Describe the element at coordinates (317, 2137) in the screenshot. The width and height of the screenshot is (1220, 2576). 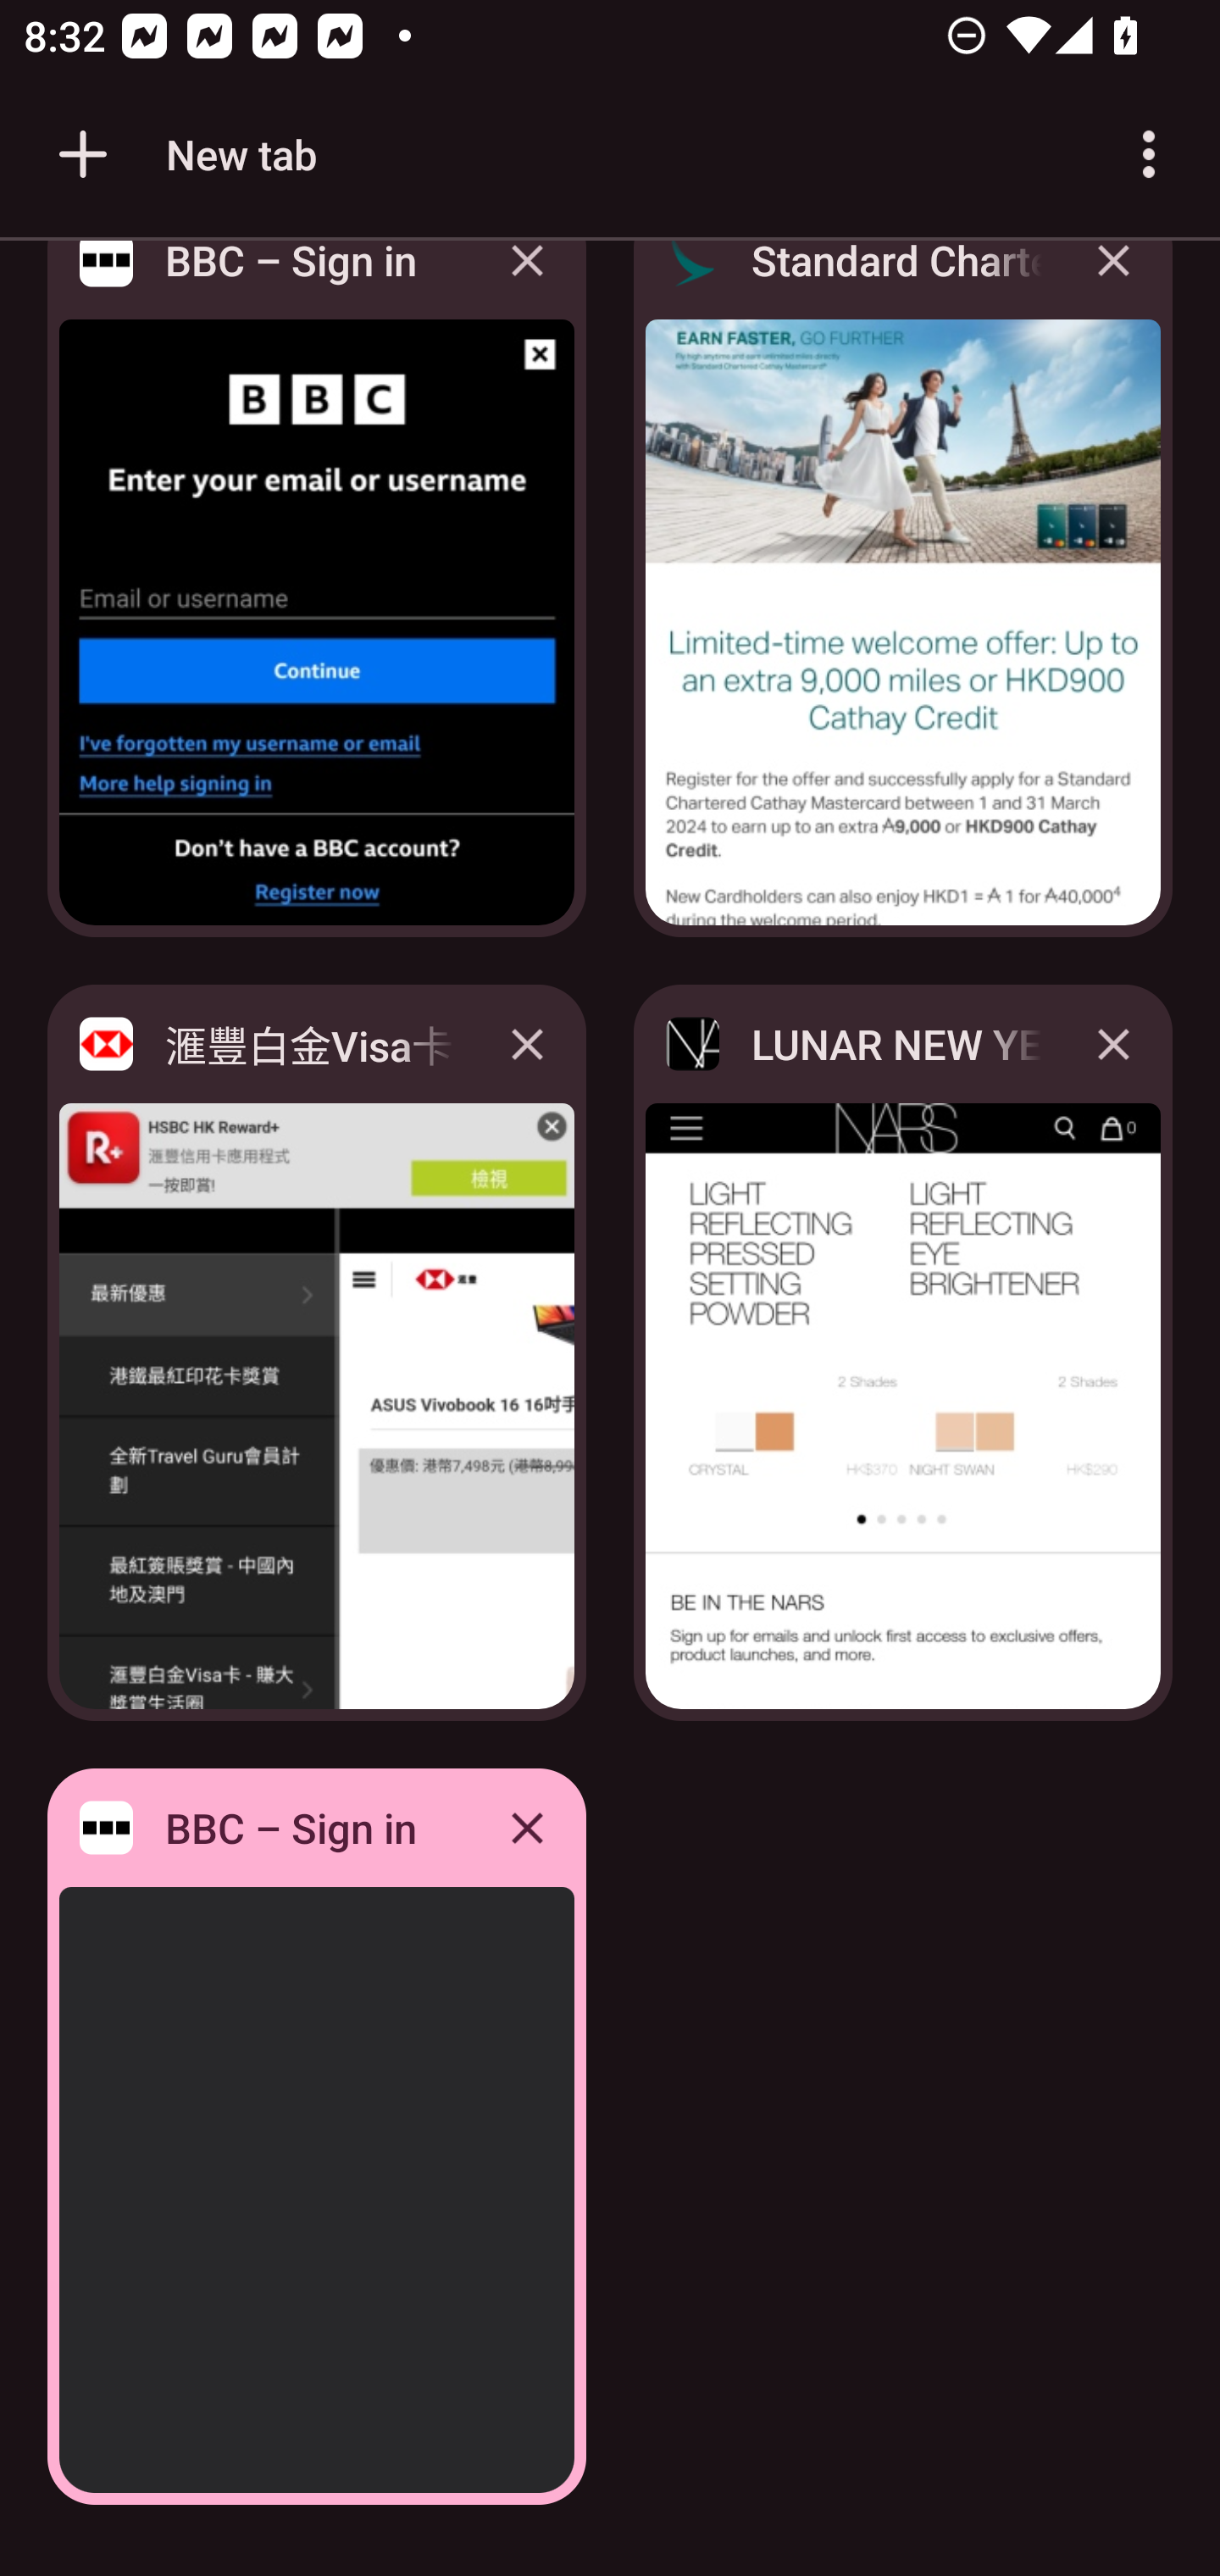
I see `BBC – Sign in BBC – Sign in, tab Close  tab` at that location.